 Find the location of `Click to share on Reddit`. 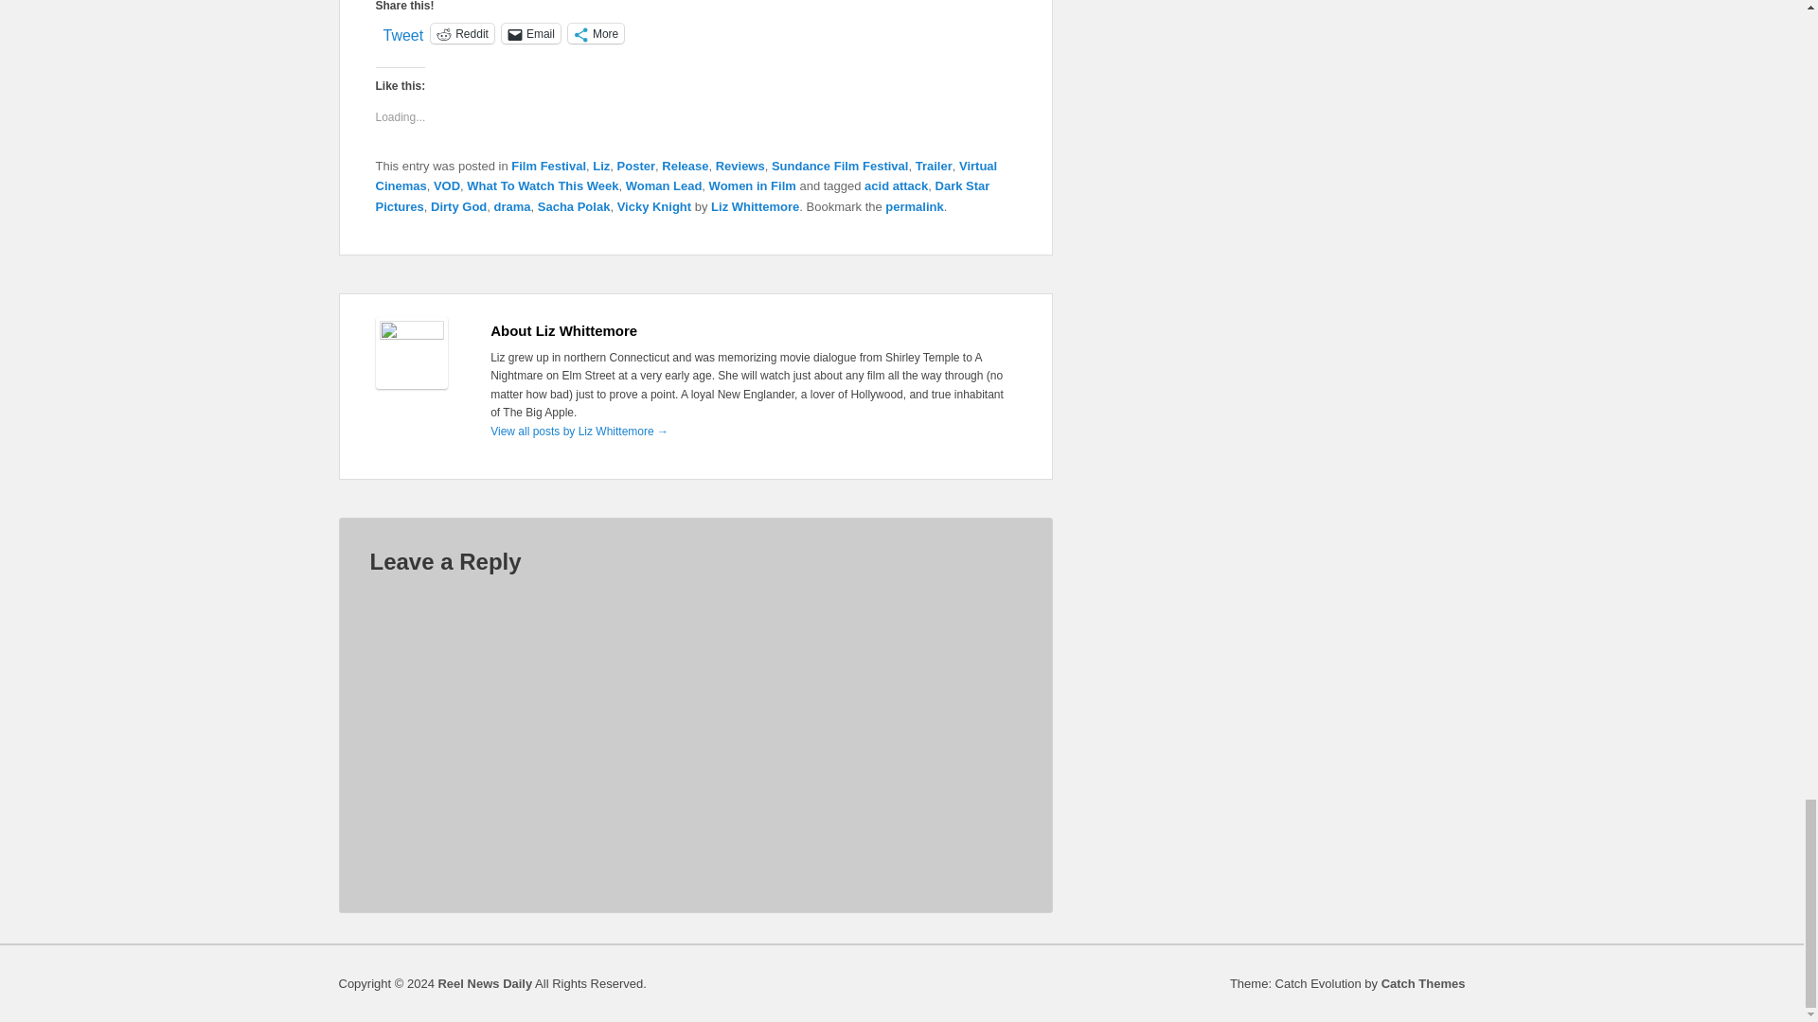

Click to share on Reddit is located at coordinates (462, 33).